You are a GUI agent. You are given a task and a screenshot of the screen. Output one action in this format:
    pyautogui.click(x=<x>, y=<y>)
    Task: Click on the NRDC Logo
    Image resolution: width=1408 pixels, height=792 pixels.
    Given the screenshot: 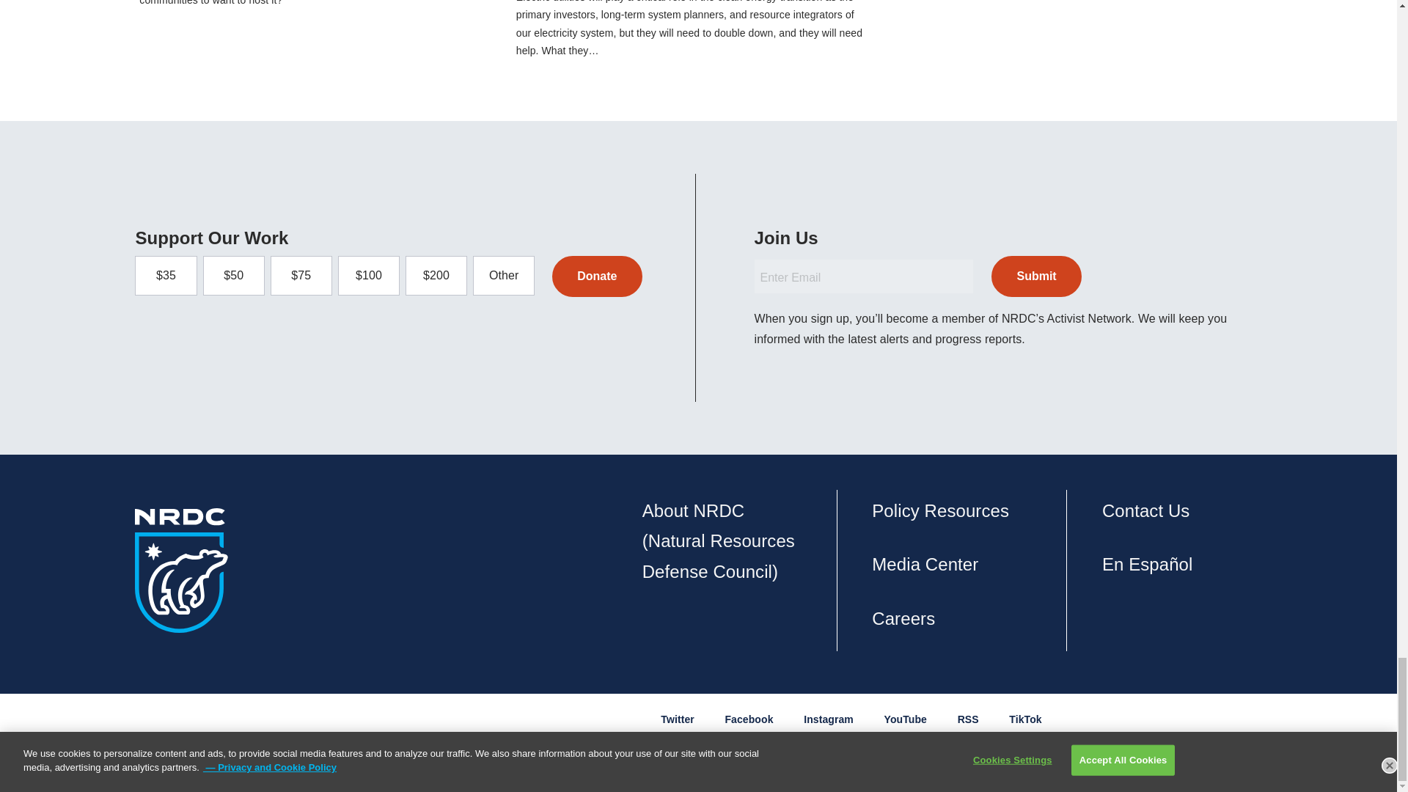 What is the action you would take?
    pyautogui.click(x=182, y=571)
    